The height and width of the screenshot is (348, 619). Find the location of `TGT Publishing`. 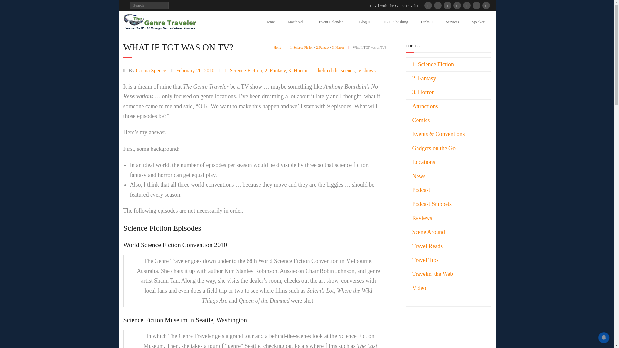

TGT Publishing is located at coordinates (395, 22).